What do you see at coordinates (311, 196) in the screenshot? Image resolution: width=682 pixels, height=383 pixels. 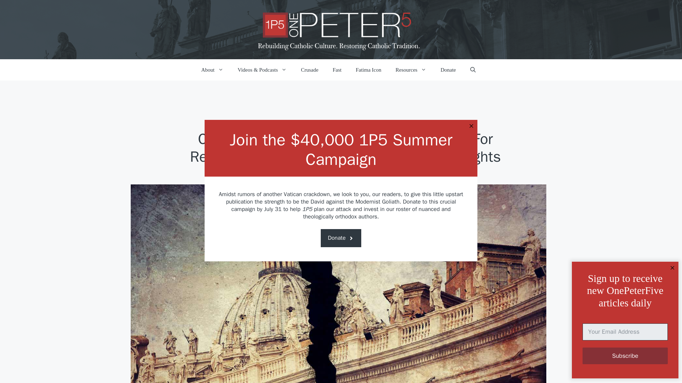 I see `Posts by  Steve Skojec` at bounding box center [311, 196].